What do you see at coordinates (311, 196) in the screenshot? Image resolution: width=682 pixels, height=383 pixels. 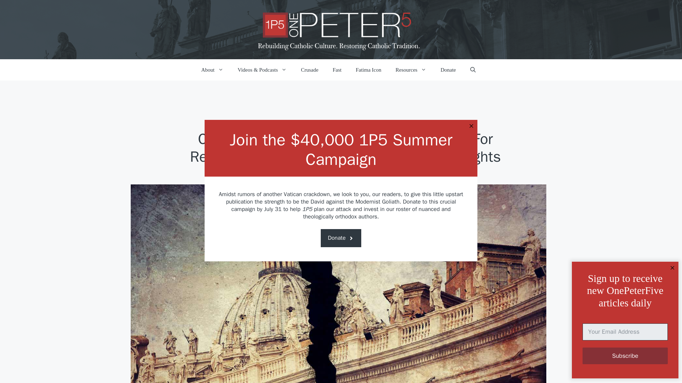 I see `Posts by  Steve Skojec` at bounding box center [311, 196].